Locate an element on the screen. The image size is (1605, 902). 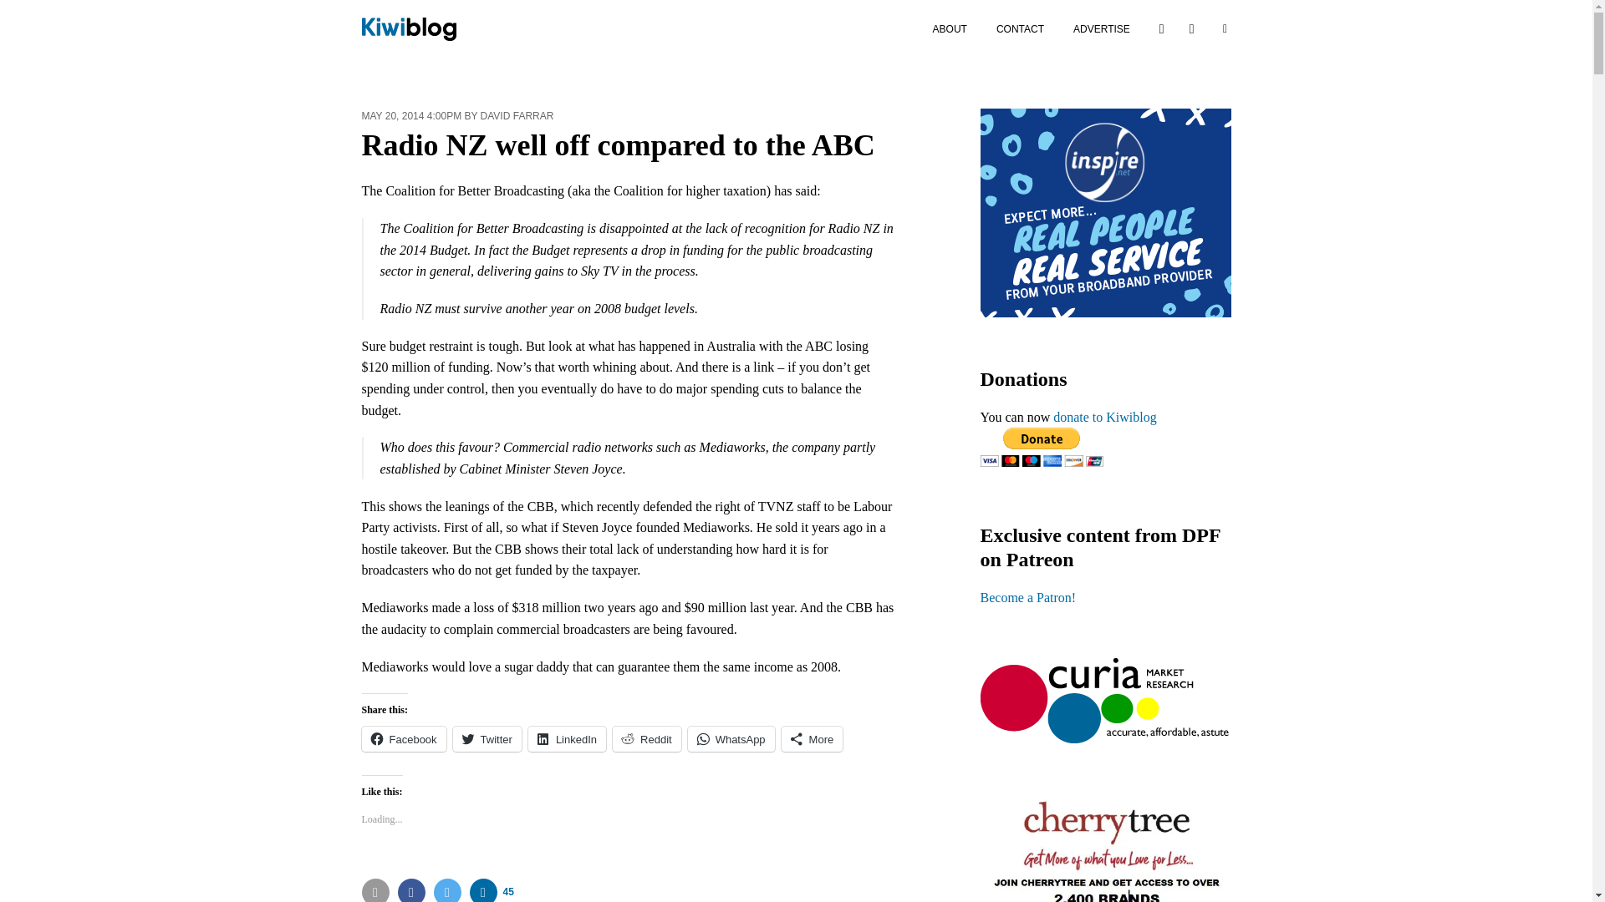
Click to add a comment is located at coordinates (492, 890).